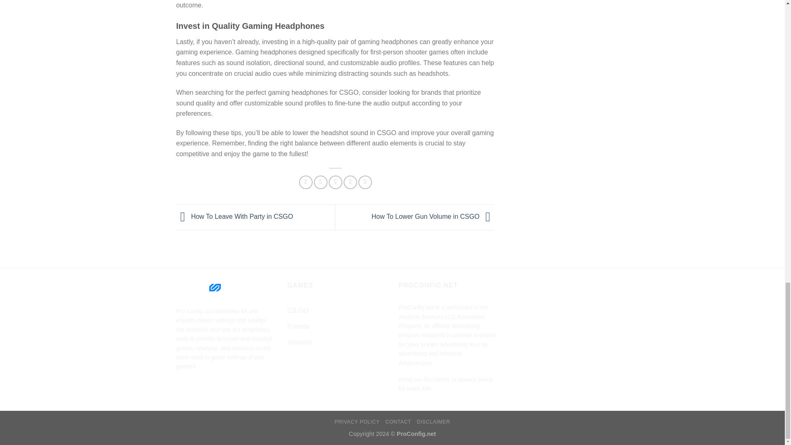 The image size is (791, 445). Describe the element at coordinates (300, 342) in the screenshot. I see `Valorant` at that location.